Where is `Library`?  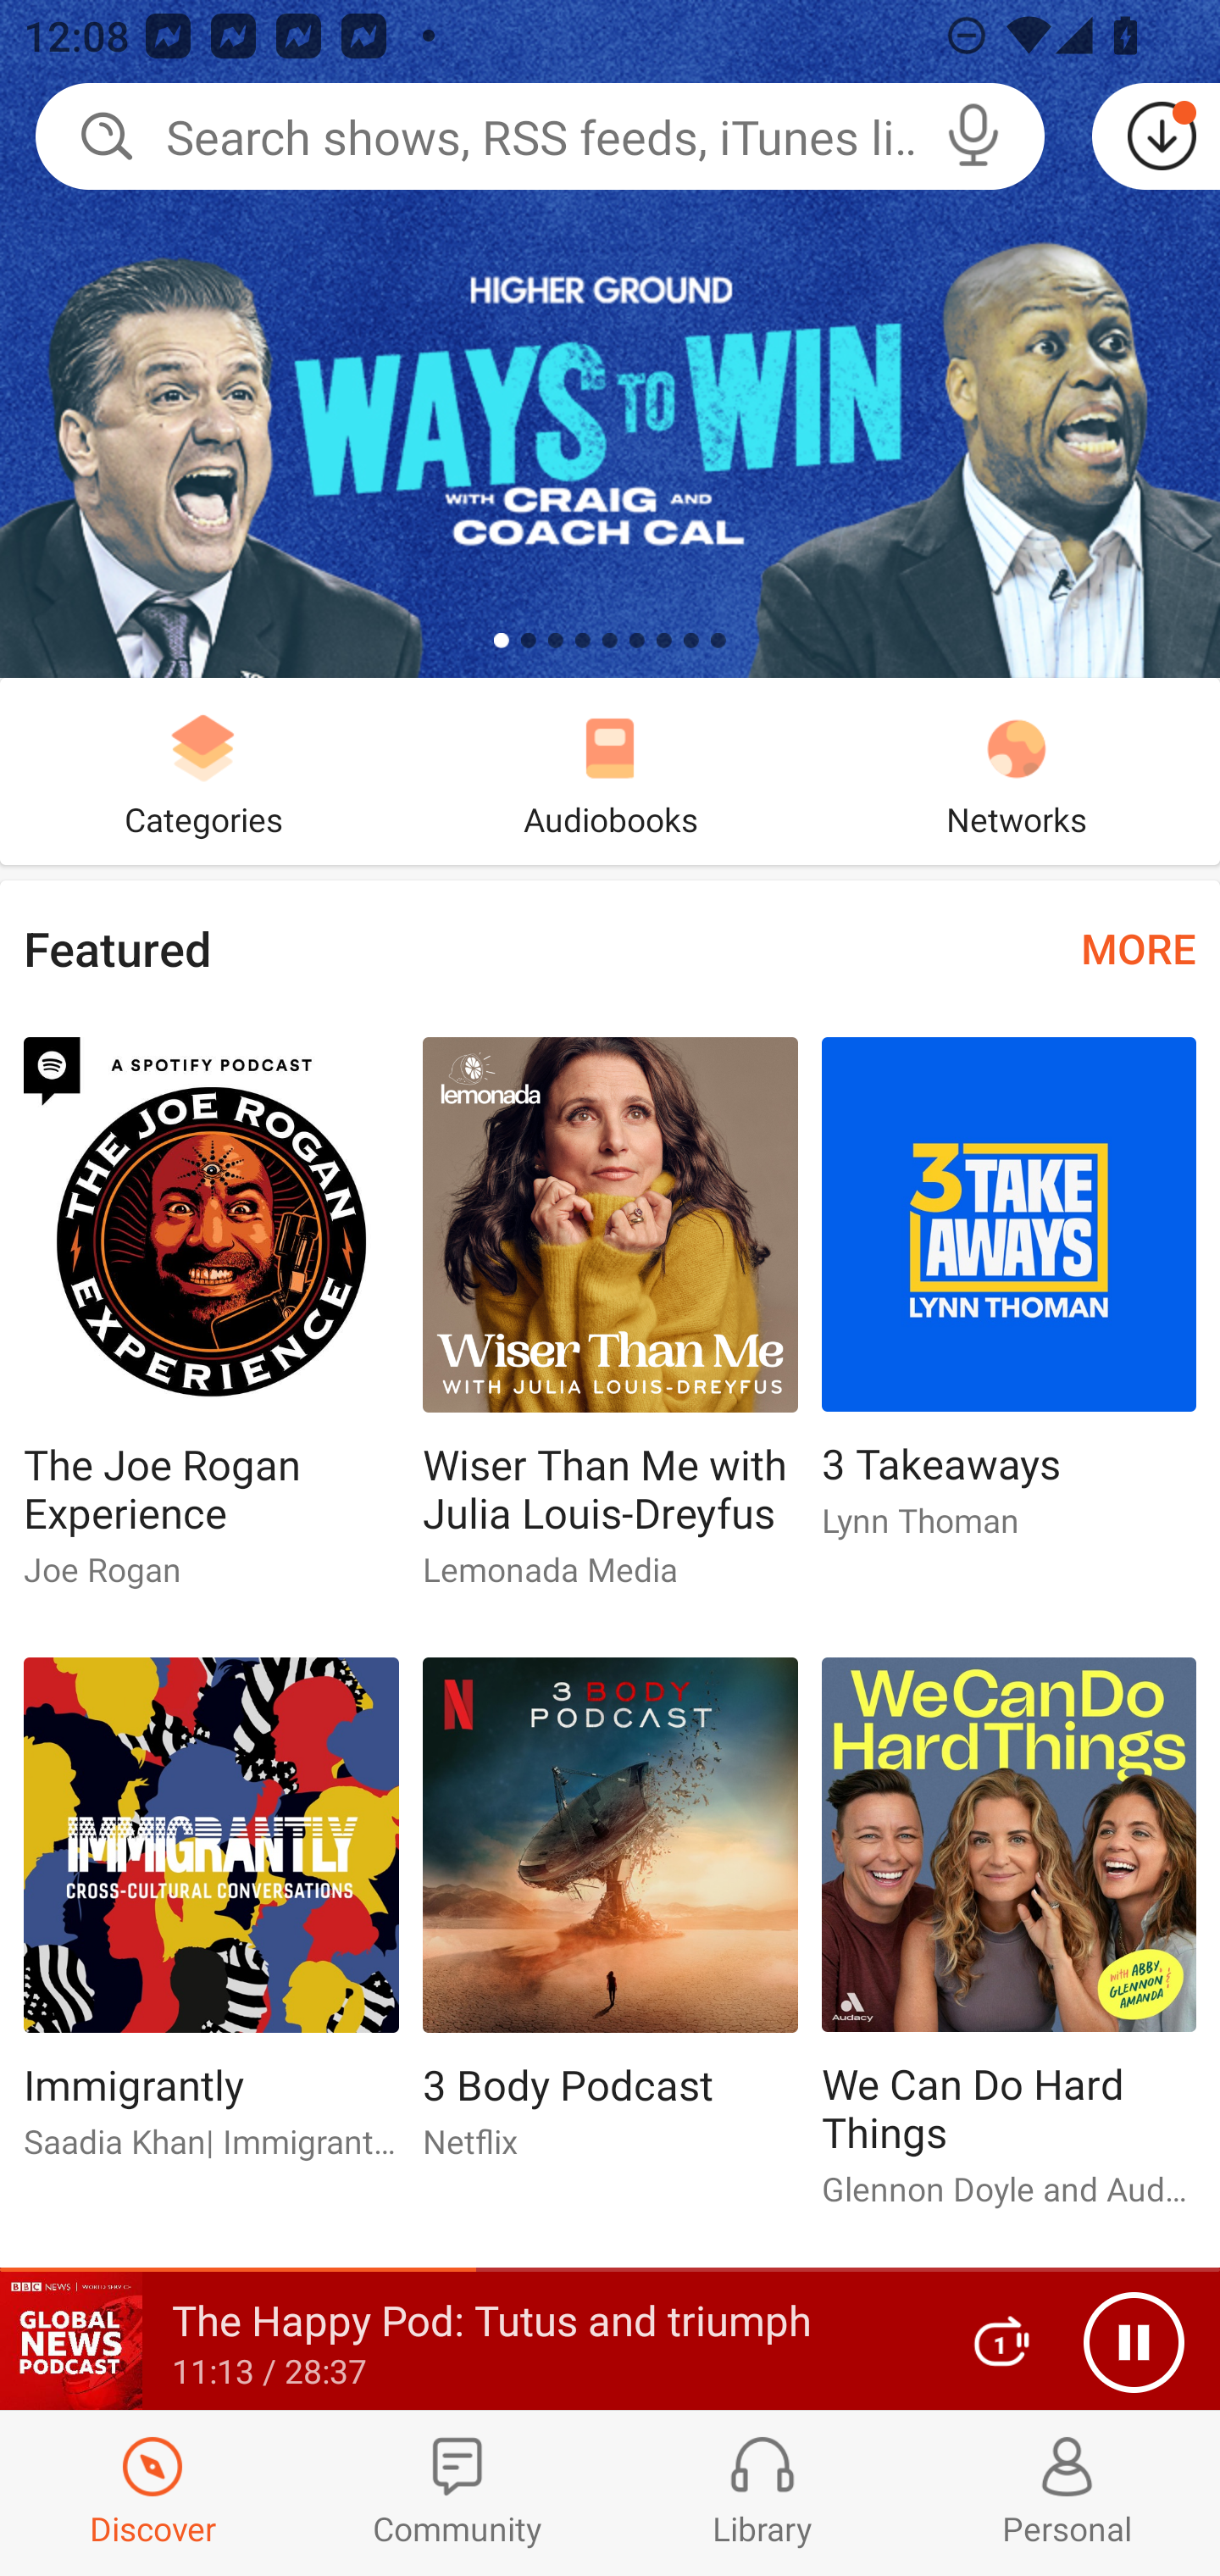
Library is located at coordinates (762, 2493).